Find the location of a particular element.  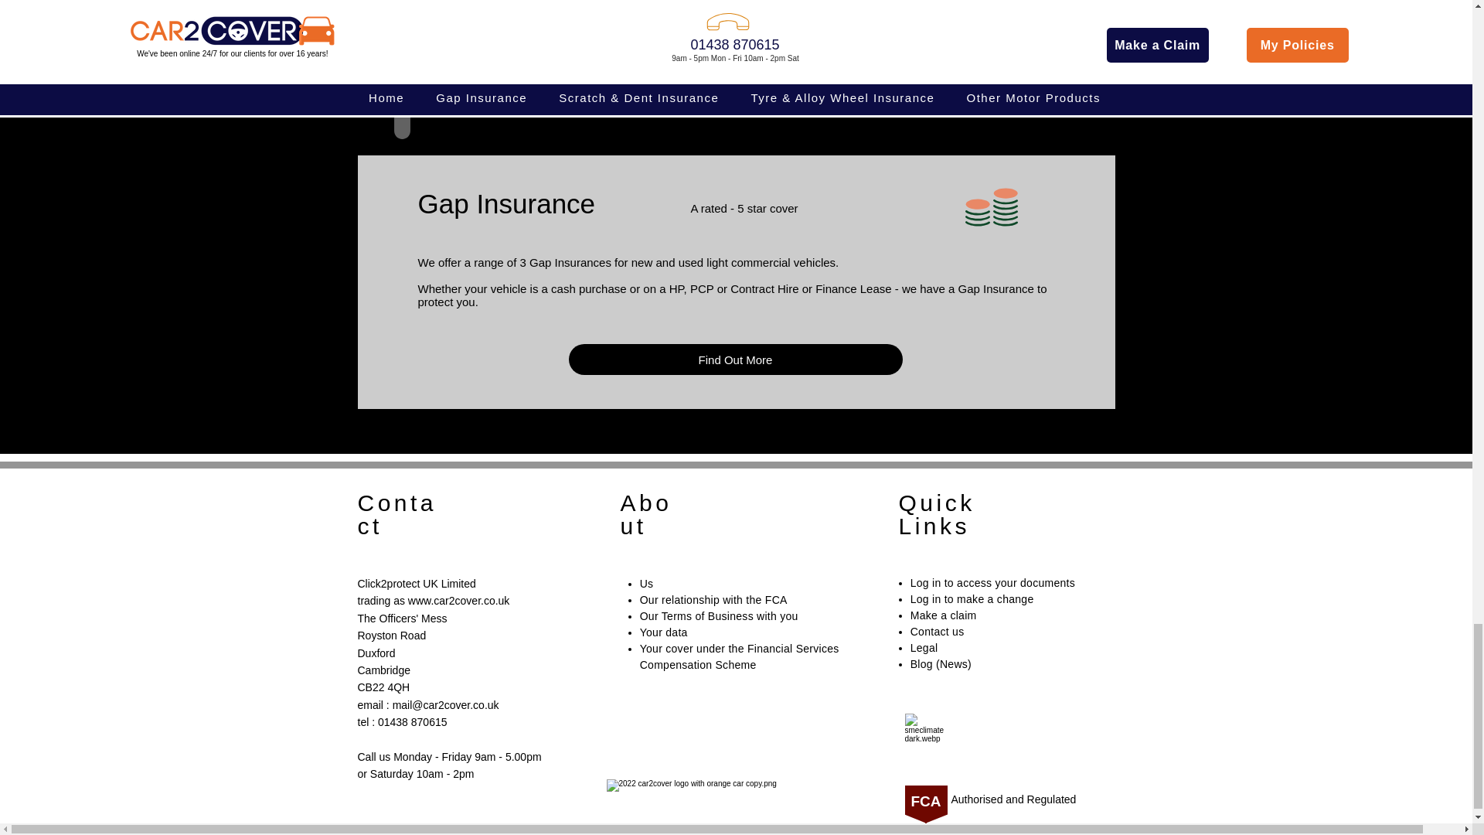

Find Out More is located at coordinates (735, 359).